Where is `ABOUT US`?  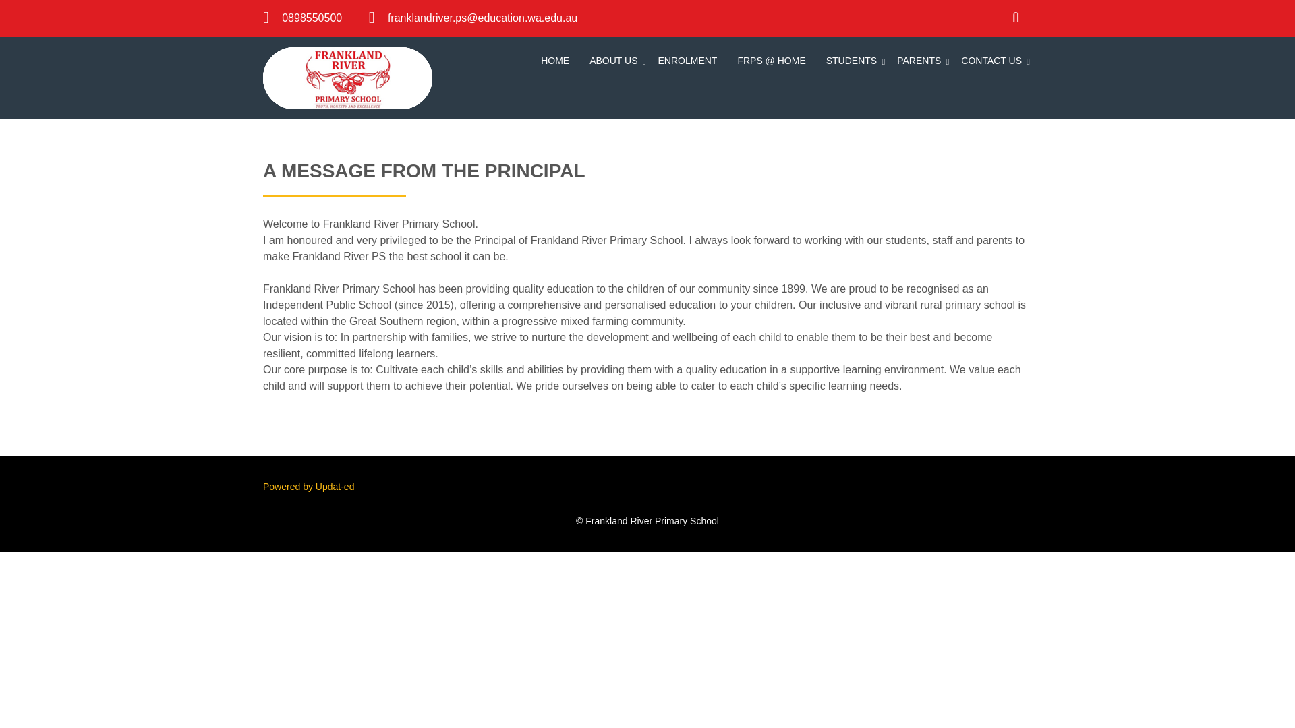
ABOUT US is located at coordinates (613, 62).